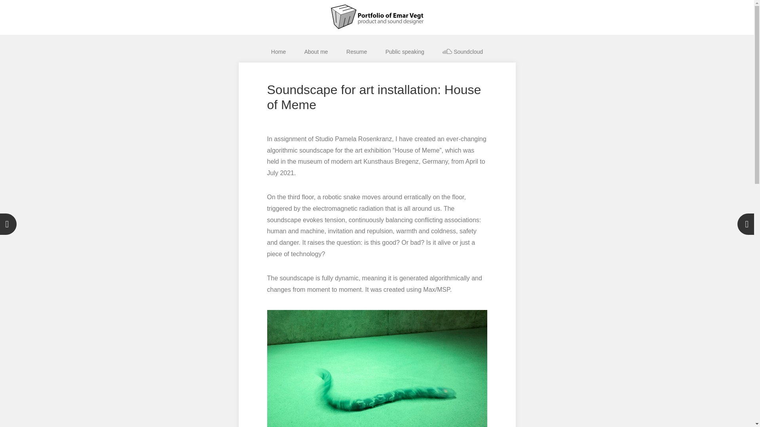 This screenshot has width=760, height=427. What do you see at coordinates (279, 52) in the screenshot?
I see `Home` at bounding box center [279, 52].